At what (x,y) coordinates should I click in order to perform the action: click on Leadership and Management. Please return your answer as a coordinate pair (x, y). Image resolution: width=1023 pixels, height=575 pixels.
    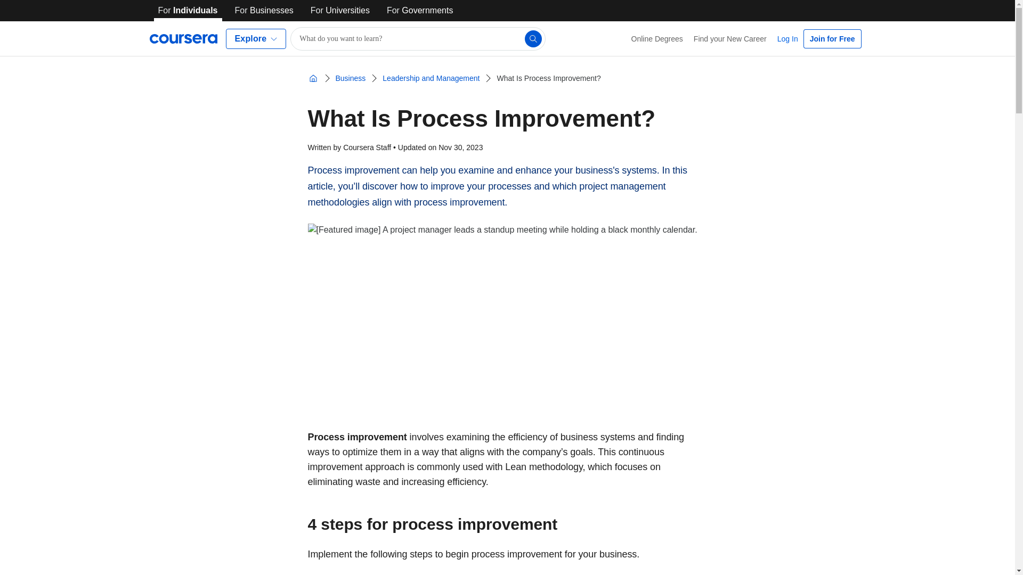
    Looking at the image, I should click on (431, 78).